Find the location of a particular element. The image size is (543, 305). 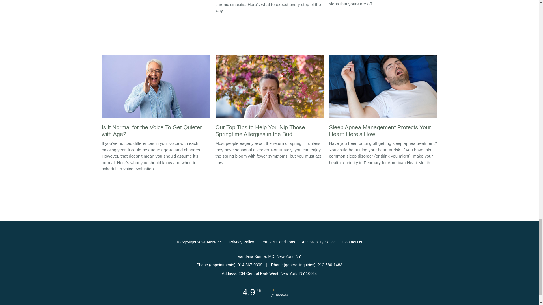

Star Rating is located at coordinates (273, 290).